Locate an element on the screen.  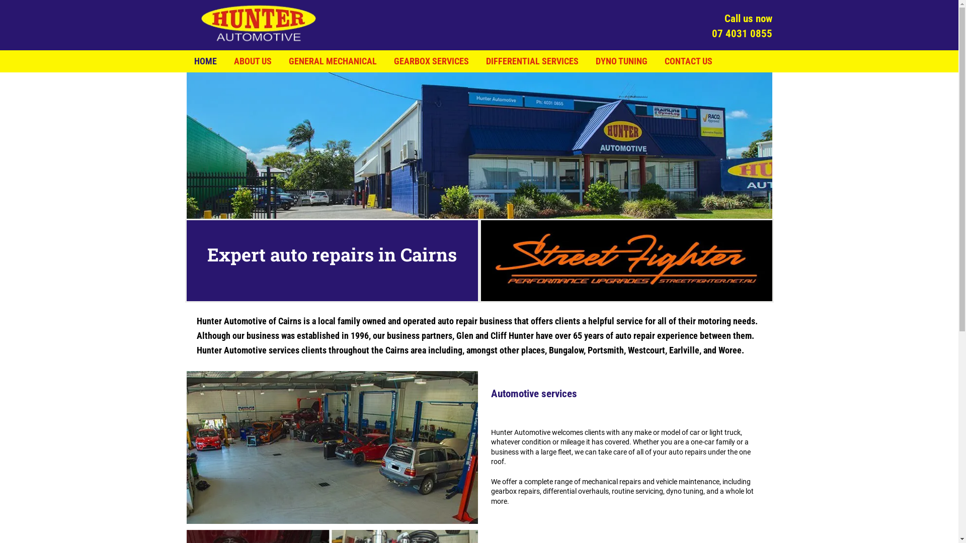
DYNO TUNING is located at coordinates (622, 61).